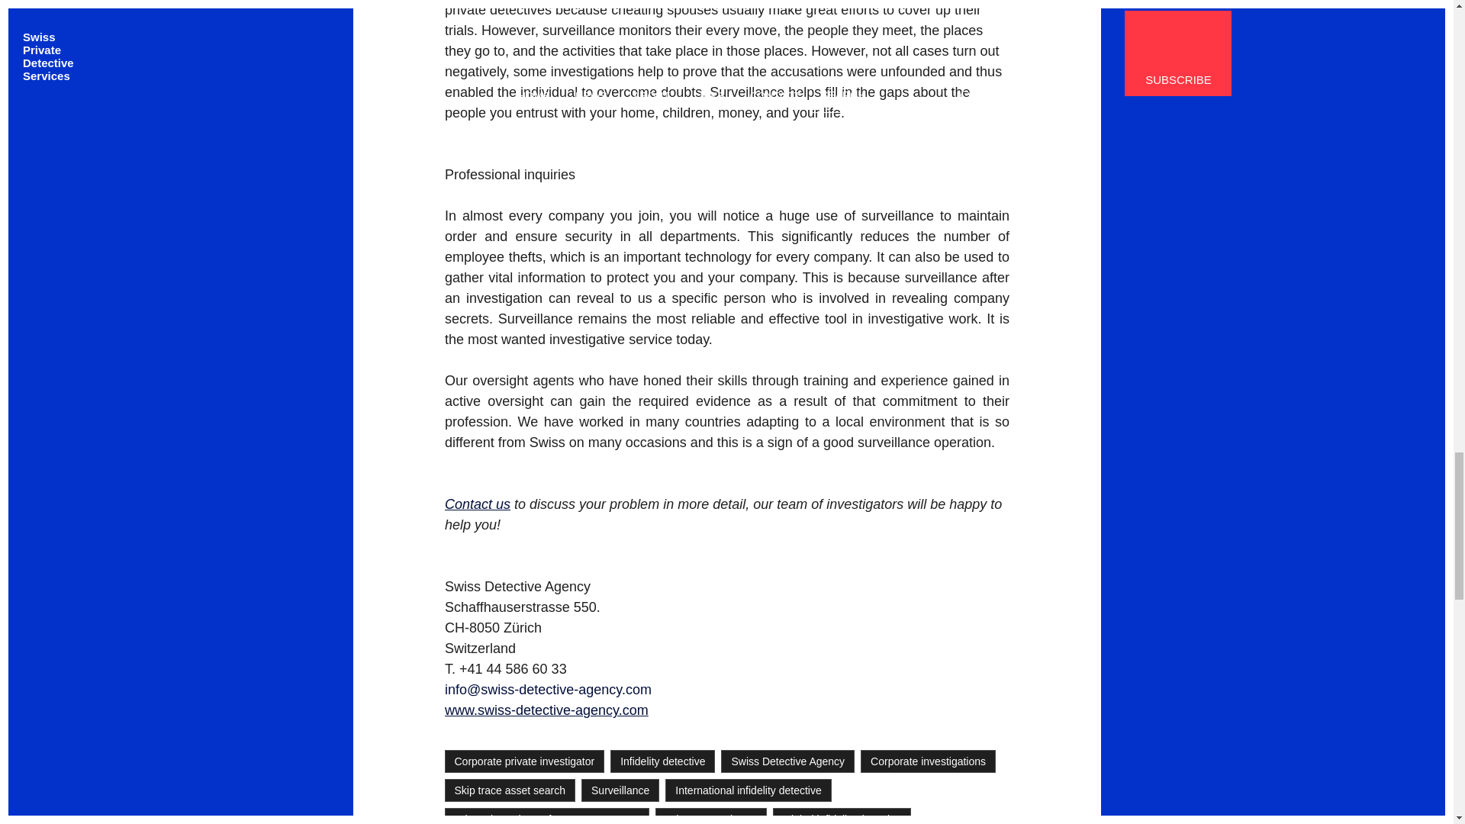  Describe the element at coordinates (510, 790) in the screenshot. I see `Skip trace asset search` at that location.